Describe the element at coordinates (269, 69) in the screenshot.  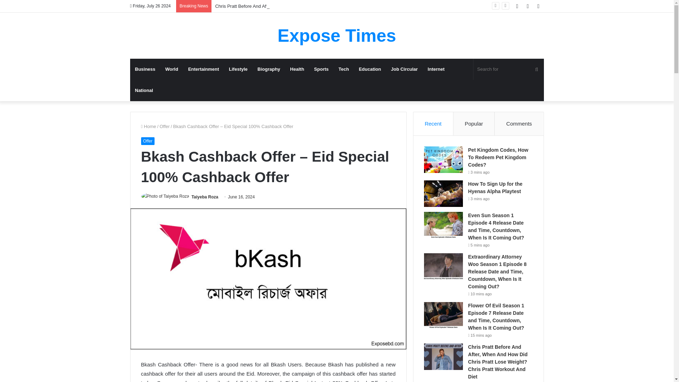
I see `Biography` at that location.